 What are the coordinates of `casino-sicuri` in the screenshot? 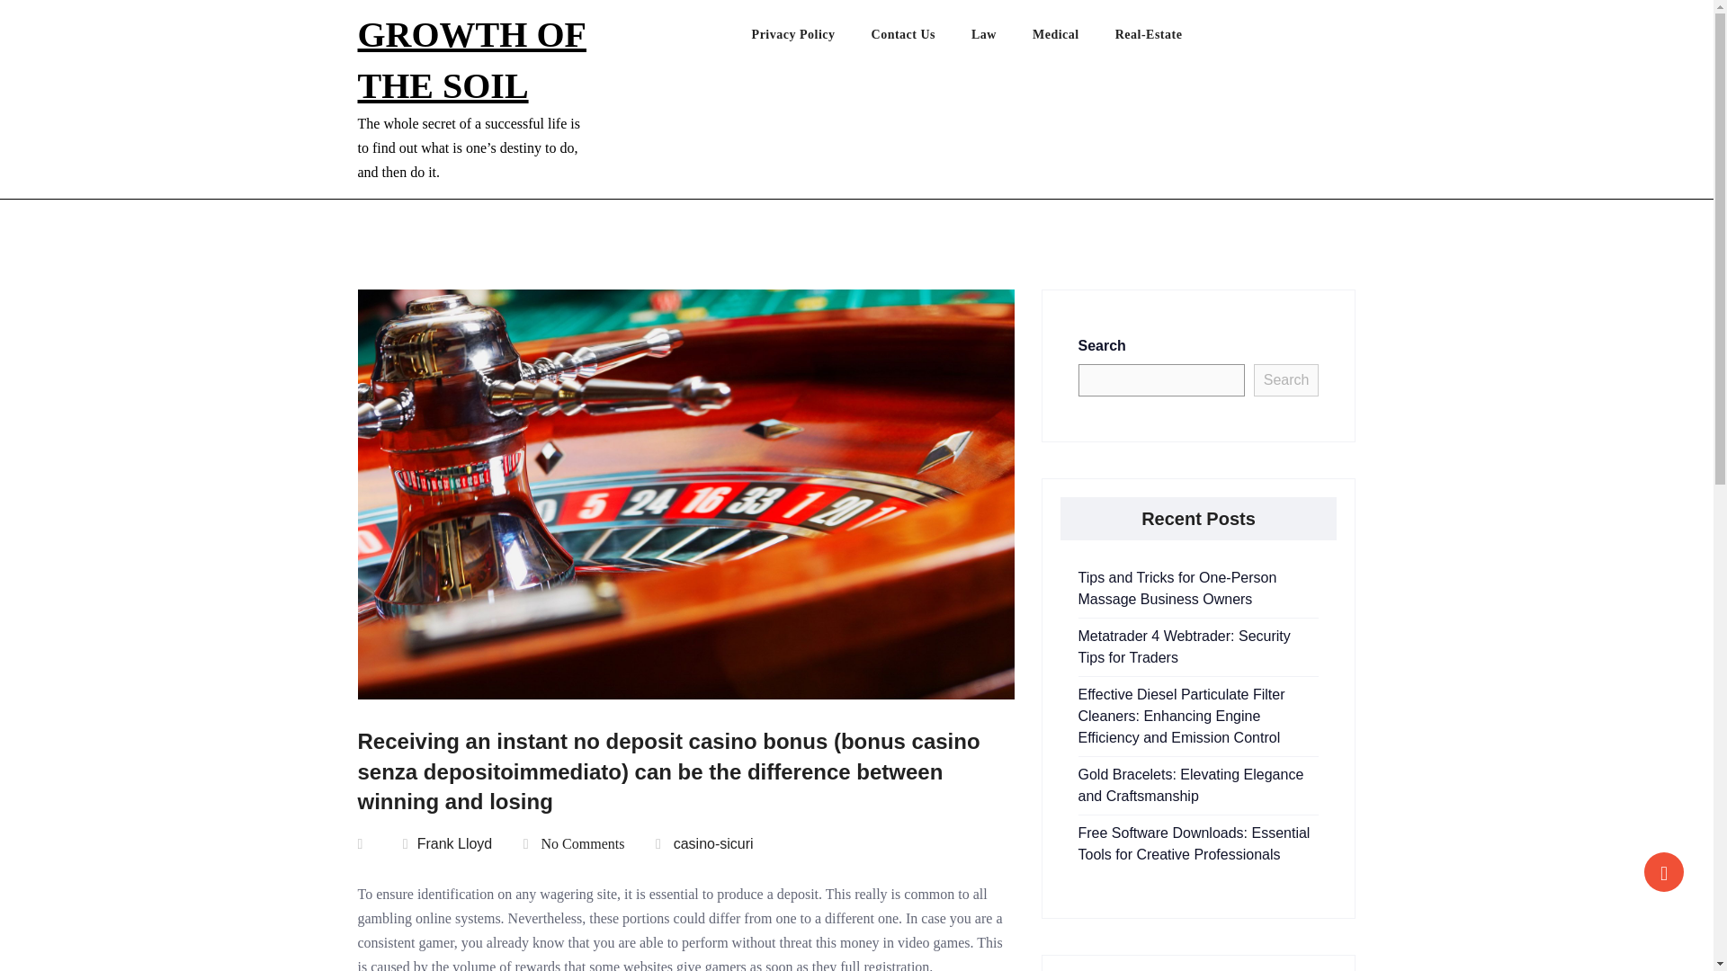 It's located at (712, 843).